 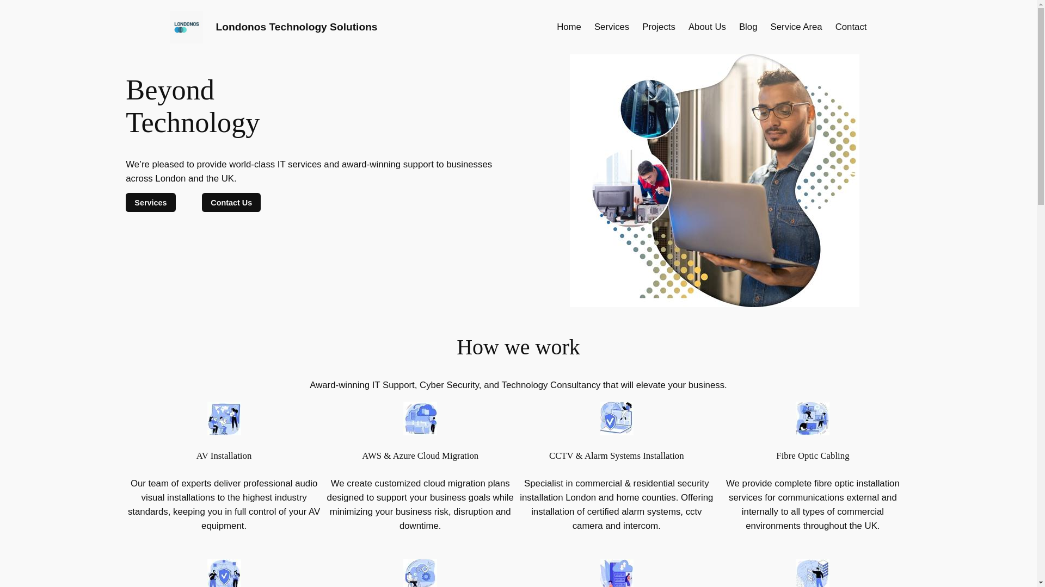 I want to click on Blog, so click(x=748, y=27).